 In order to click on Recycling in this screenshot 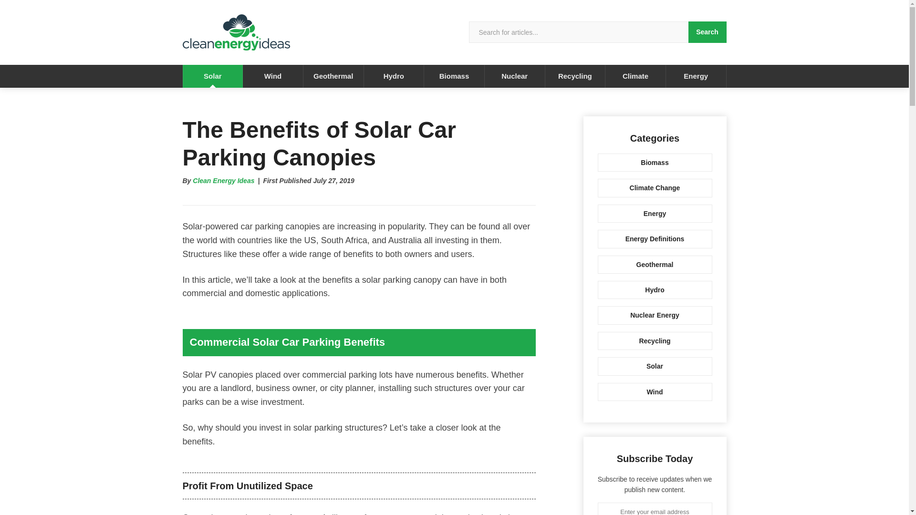, I will do `click(654, 340)`.